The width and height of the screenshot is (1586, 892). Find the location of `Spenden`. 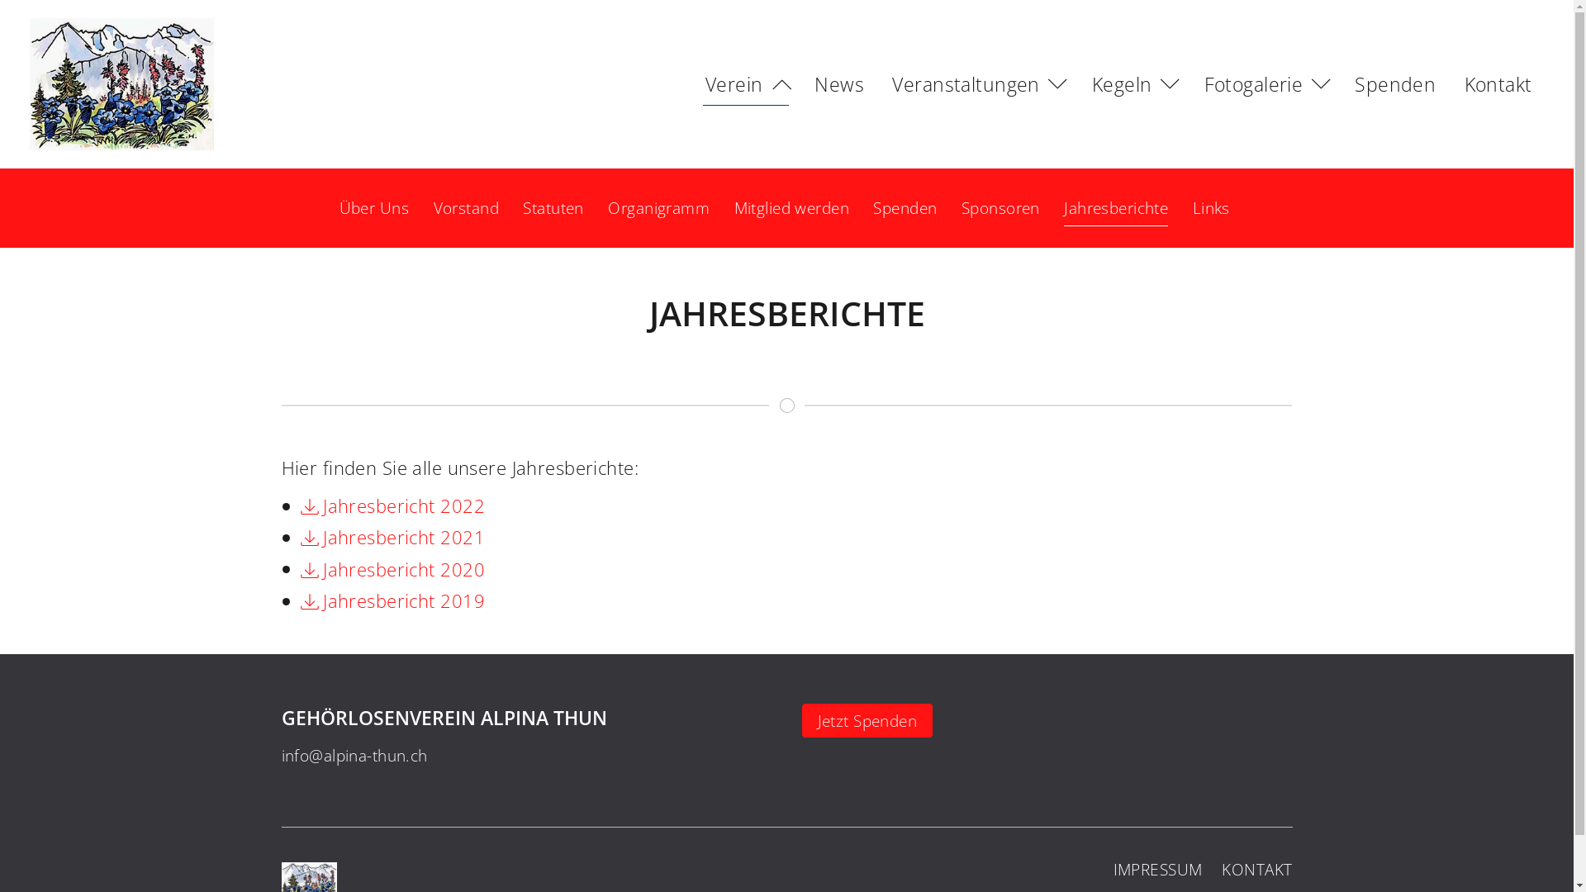

Spenden is located at coordinates (1396, 84).